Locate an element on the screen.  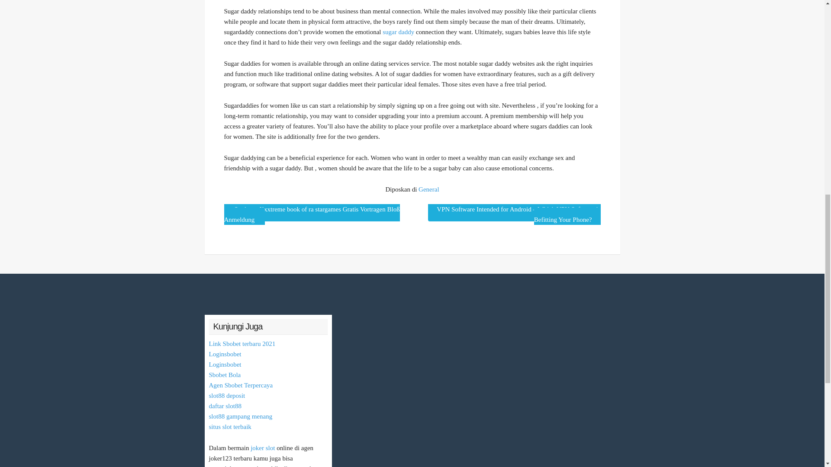
situs slot terbaik is located at coordinates (229, 426).